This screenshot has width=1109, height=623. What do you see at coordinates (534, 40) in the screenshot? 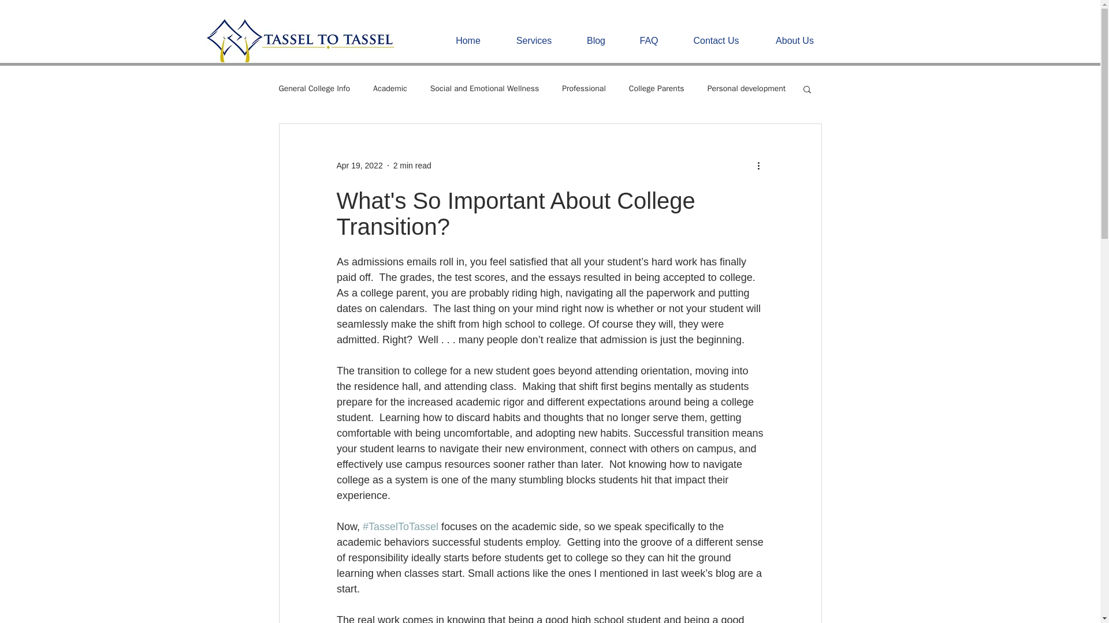
I see `Services` at bounding box center [534, 40].